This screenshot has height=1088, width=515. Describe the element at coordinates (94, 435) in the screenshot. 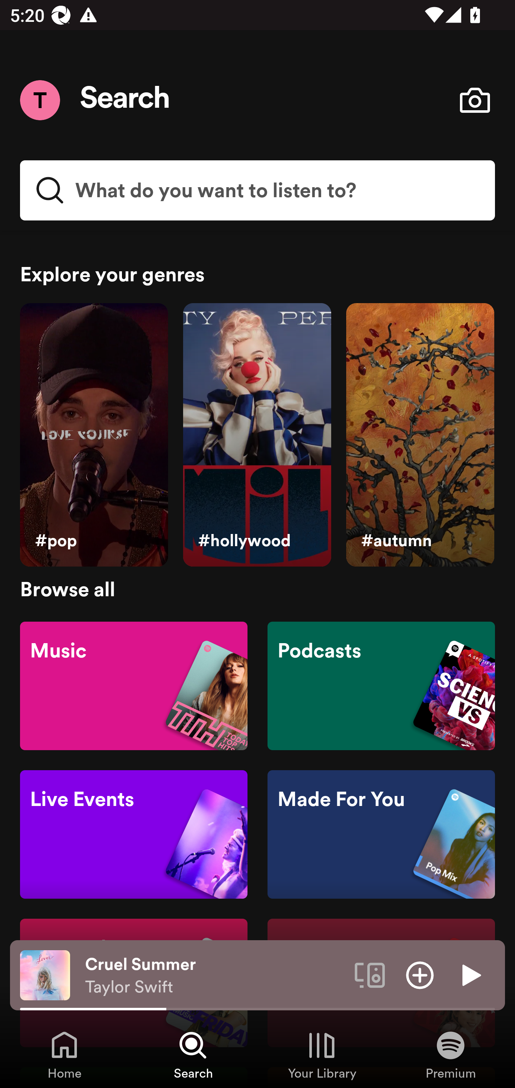

I see `#pop` at that location.